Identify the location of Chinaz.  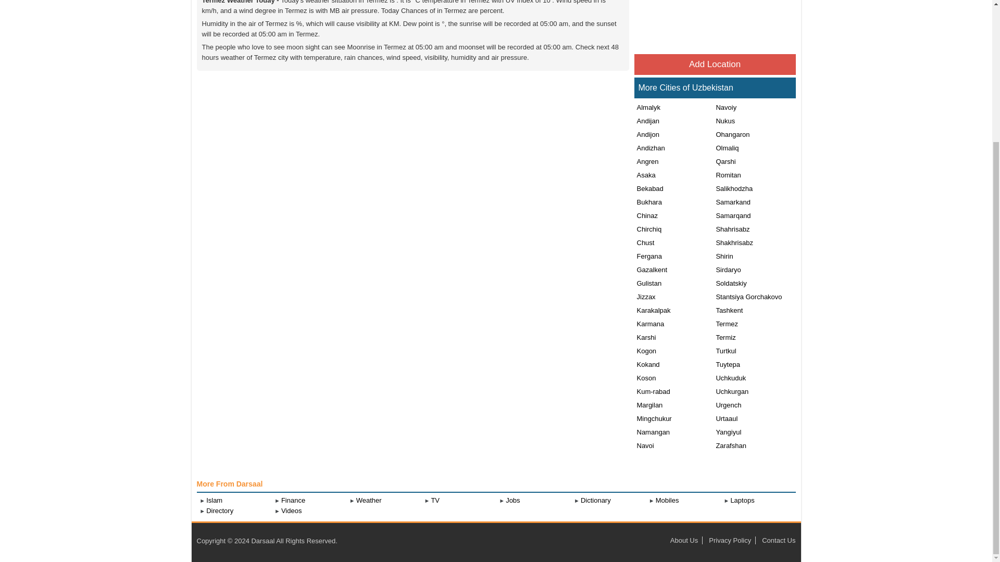
(646, 216).